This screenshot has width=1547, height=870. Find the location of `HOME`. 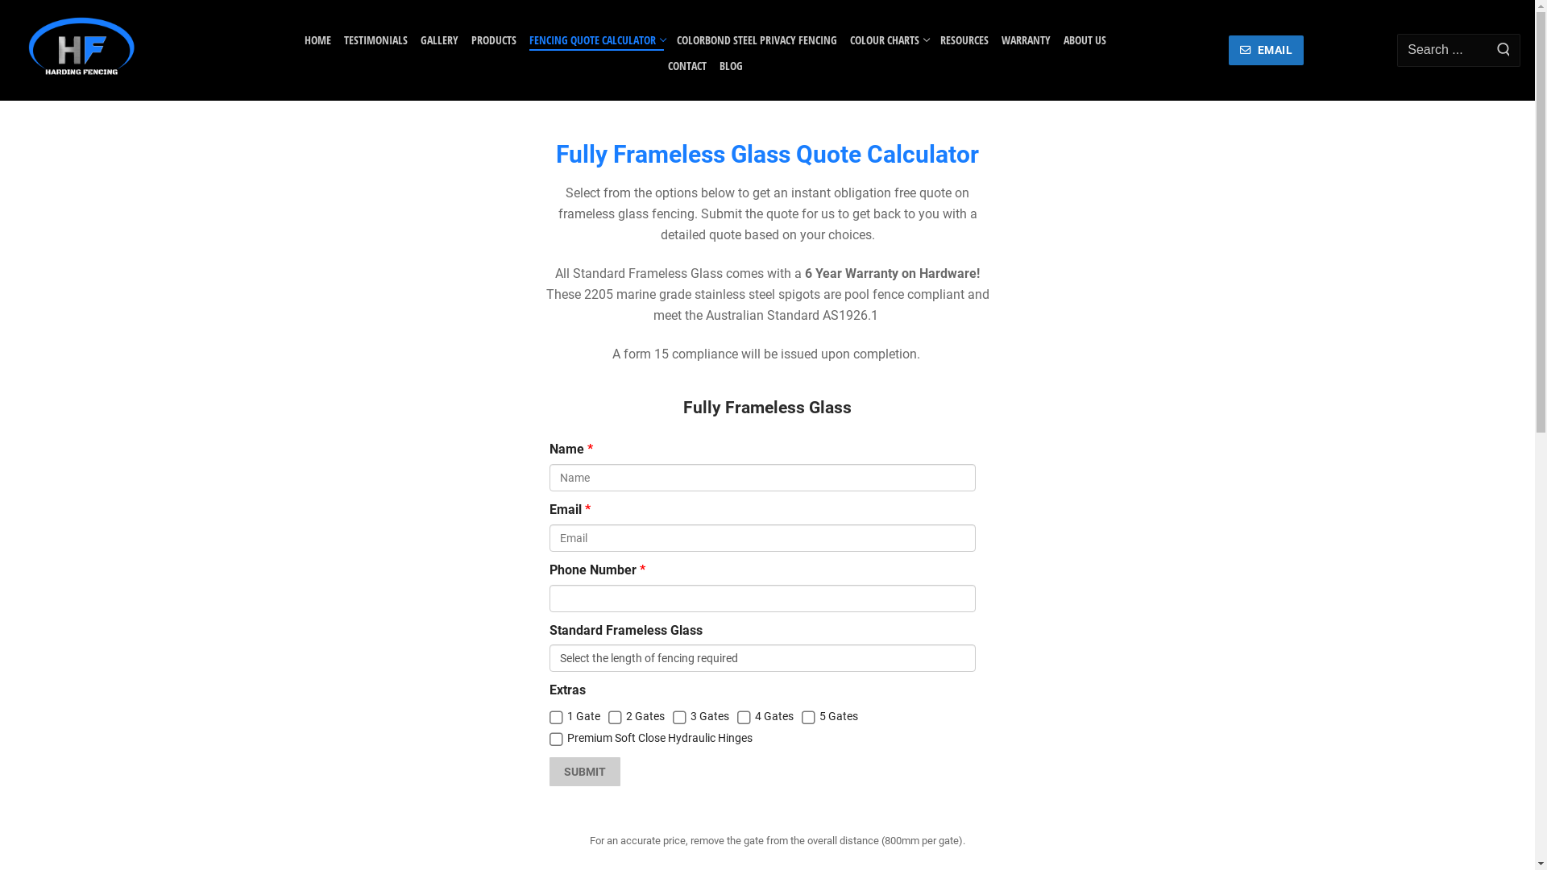

HOME is located at coordinates (317, 35).